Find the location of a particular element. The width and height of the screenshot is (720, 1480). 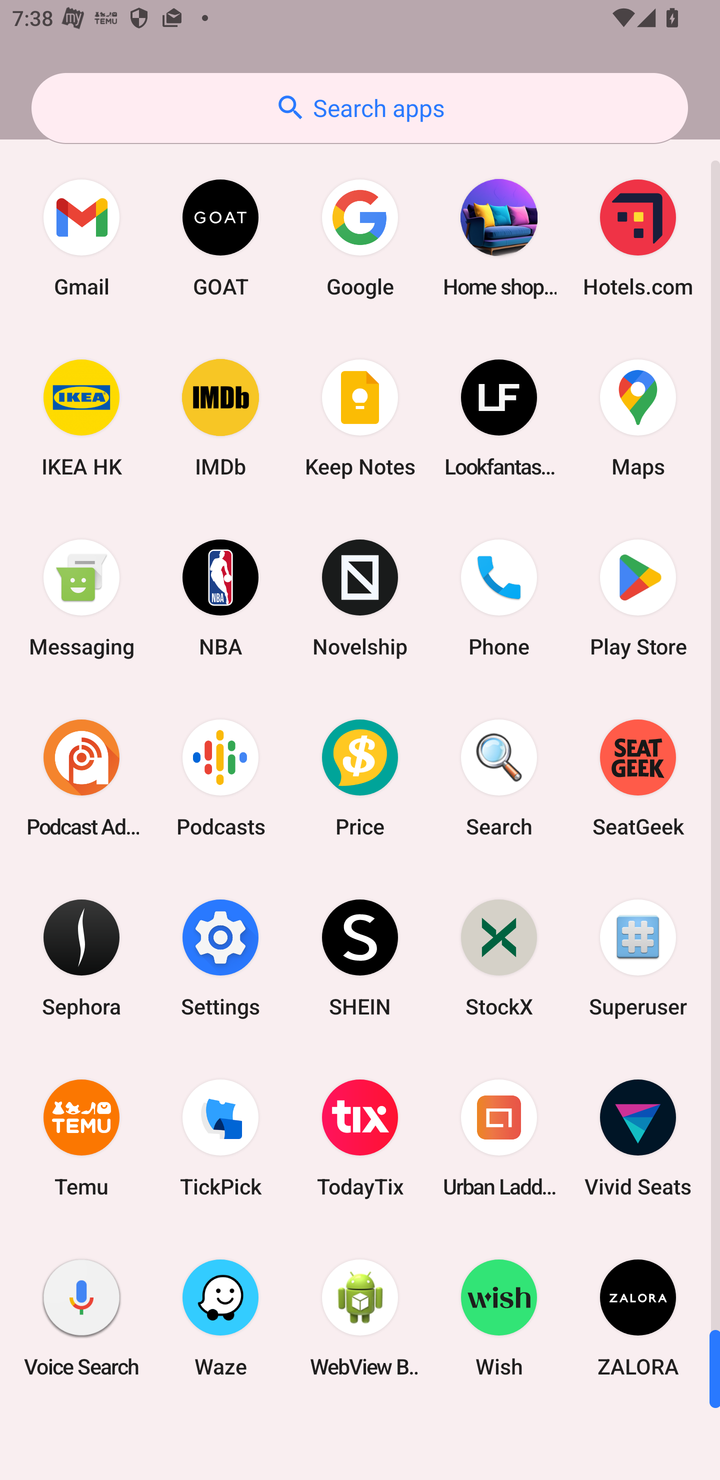

Temu is located at coordinates (81, 1138).